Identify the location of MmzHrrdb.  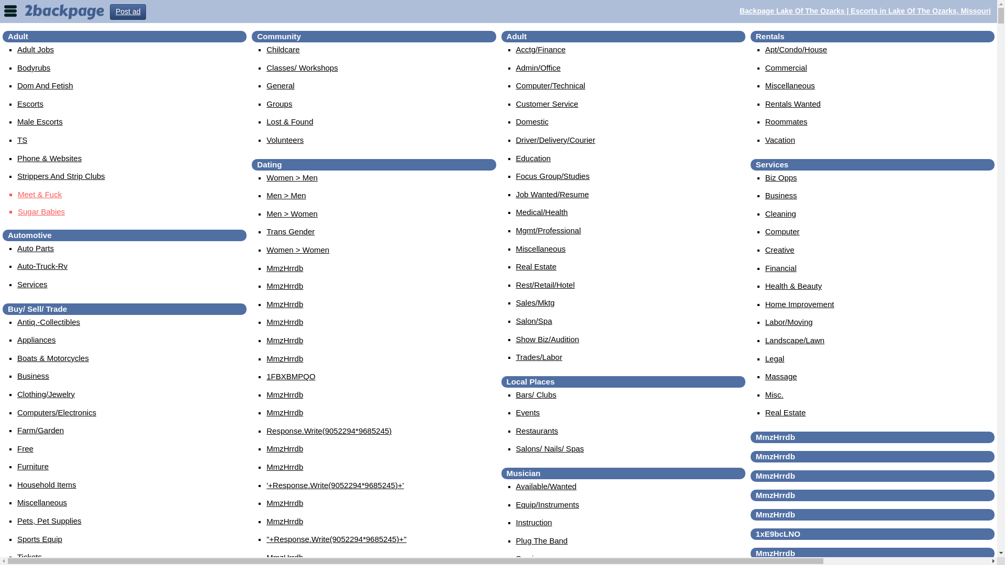
(285, 322).